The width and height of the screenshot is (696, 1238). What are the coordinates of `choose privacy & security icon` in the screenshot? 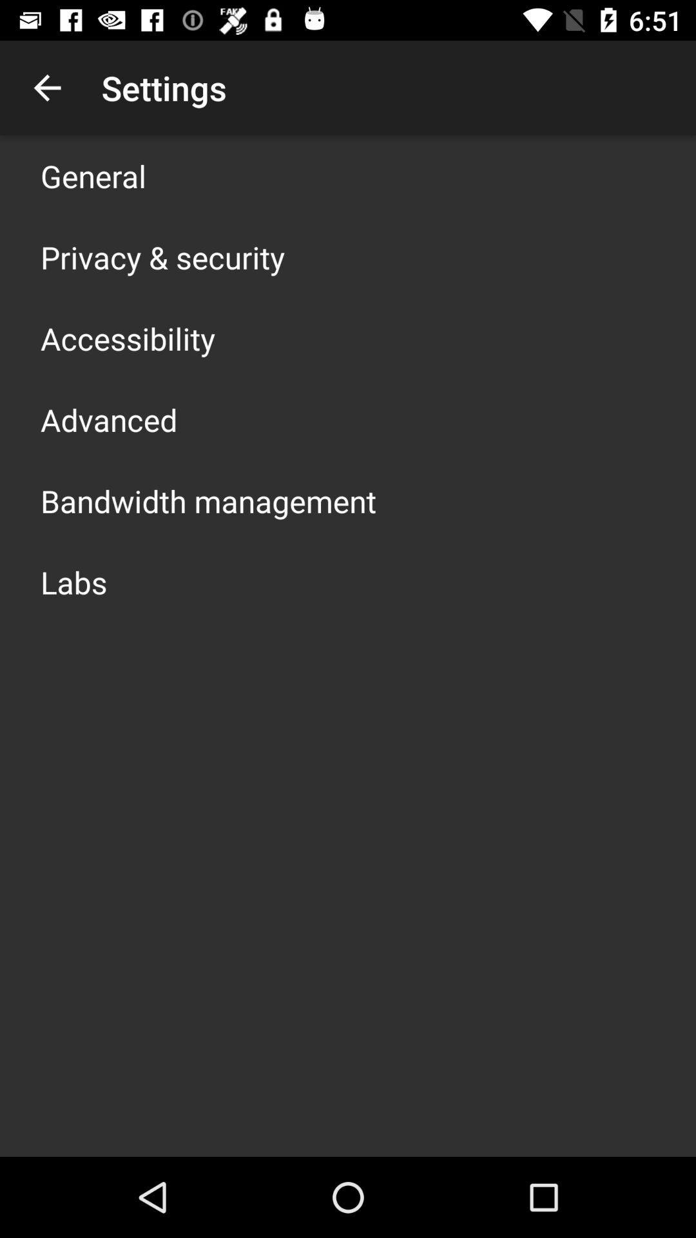 It's located at (162, 257).